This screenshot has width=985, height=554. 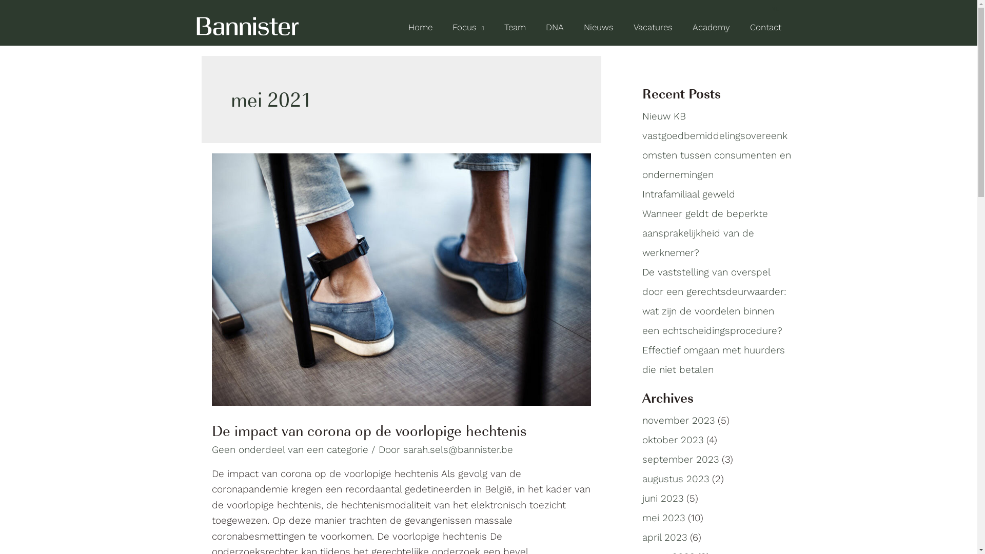 I want to click on Team, so click(x=515, y=26).